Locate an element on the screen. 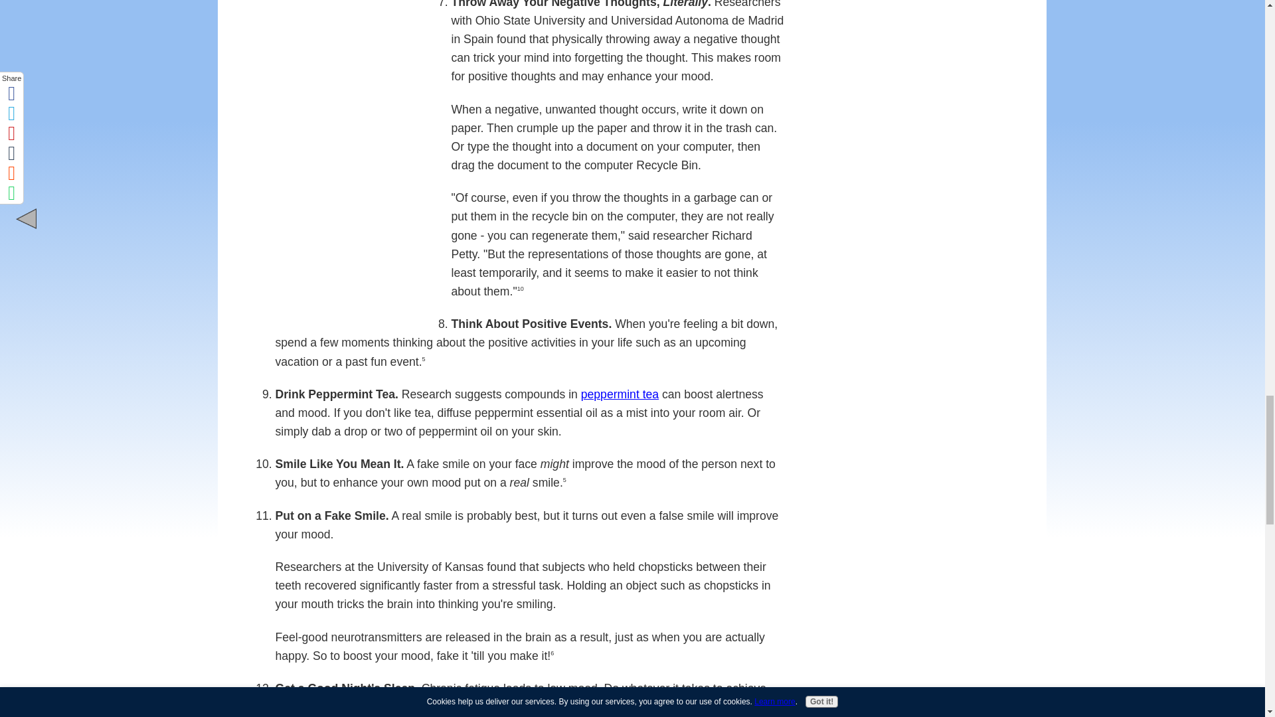 Image resolution: width=1275 pixels, height=717 pixels. Pin It is located at coordinates (358, 316).